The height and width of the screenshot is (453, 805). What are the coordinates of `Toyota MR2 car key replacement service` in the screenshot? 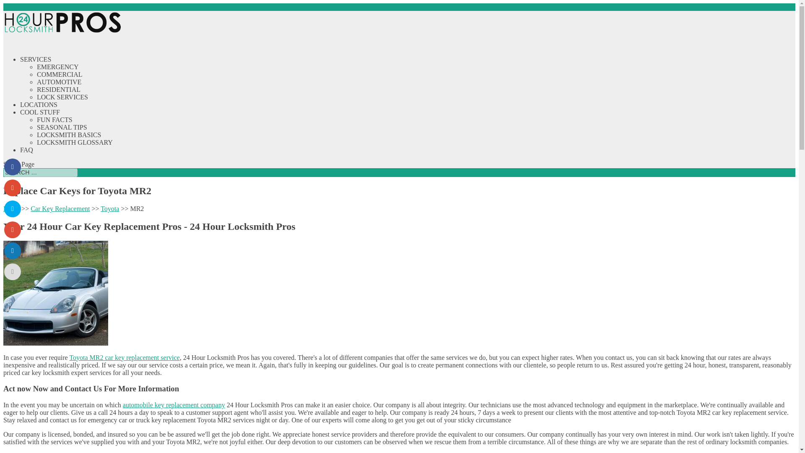 It's located at (124, 357).